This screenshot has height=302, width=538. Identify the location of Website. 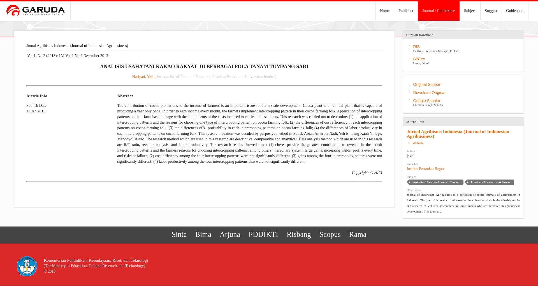
(263, 234).